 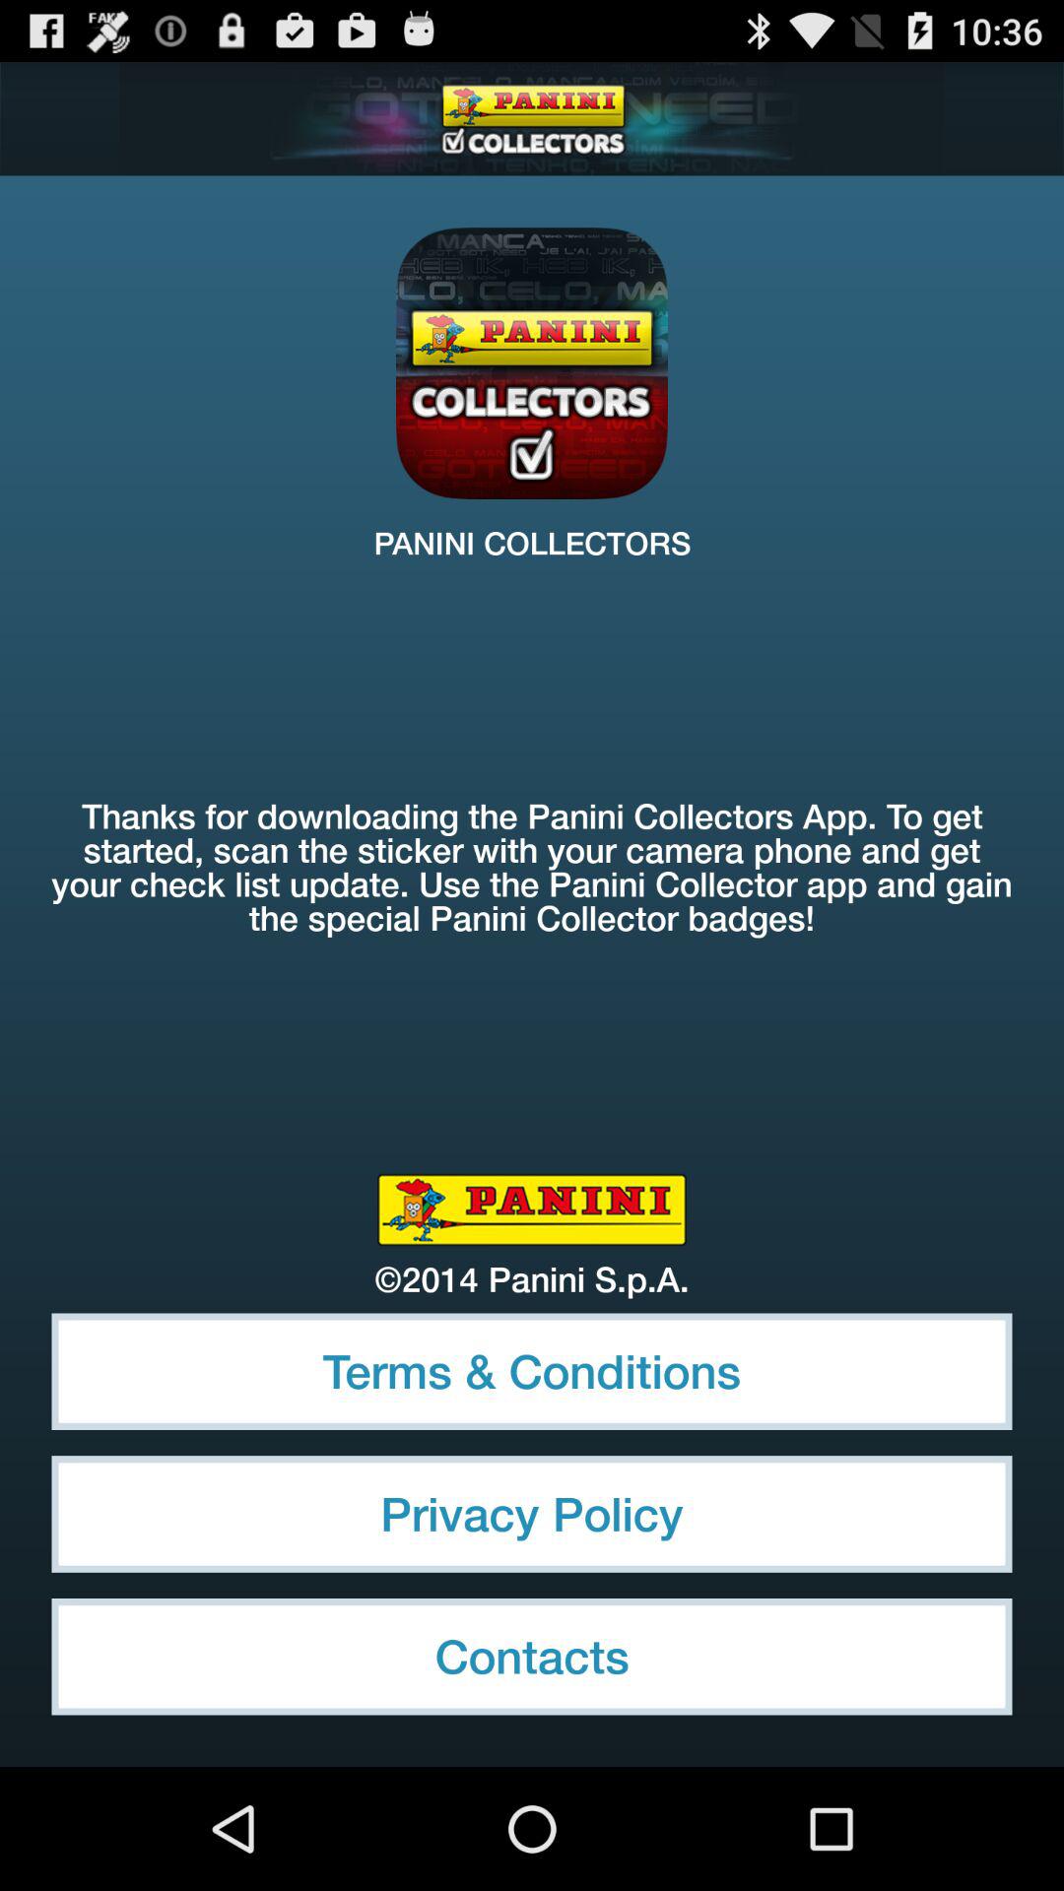 I want to click on turn off contacts, so click(x=532, y=1657).